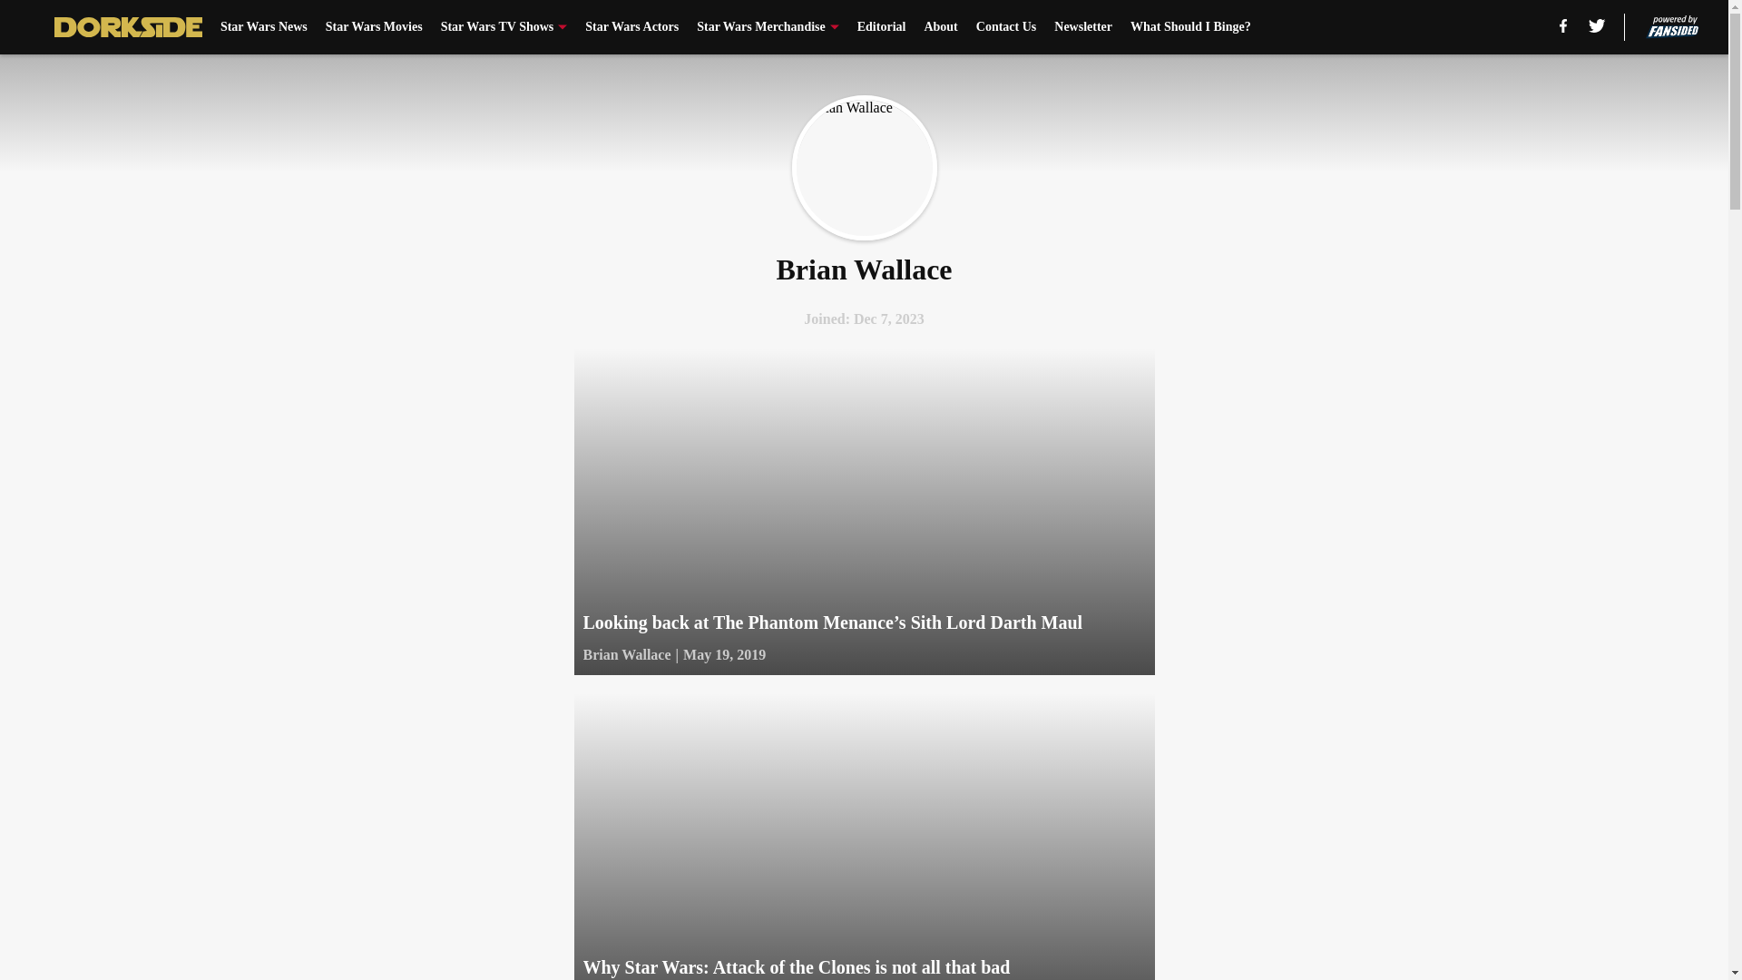 The width and height of the screenshot is (1742, 980). I want to click on Contact Us, so click(1005, 27).